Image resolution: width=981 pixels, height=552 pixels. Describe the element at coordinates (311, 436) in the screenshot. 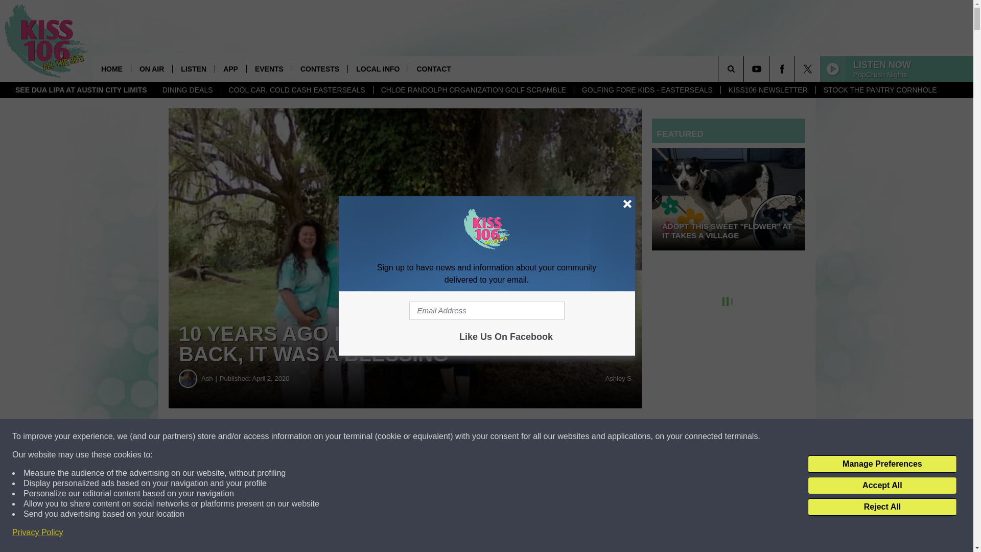

I see `Share on Facebook` at that location.